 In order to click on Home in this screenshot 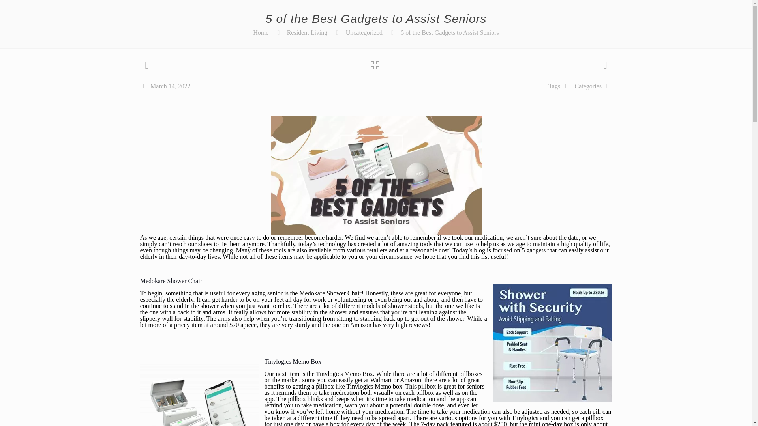, I will do `click(261, 32)`.